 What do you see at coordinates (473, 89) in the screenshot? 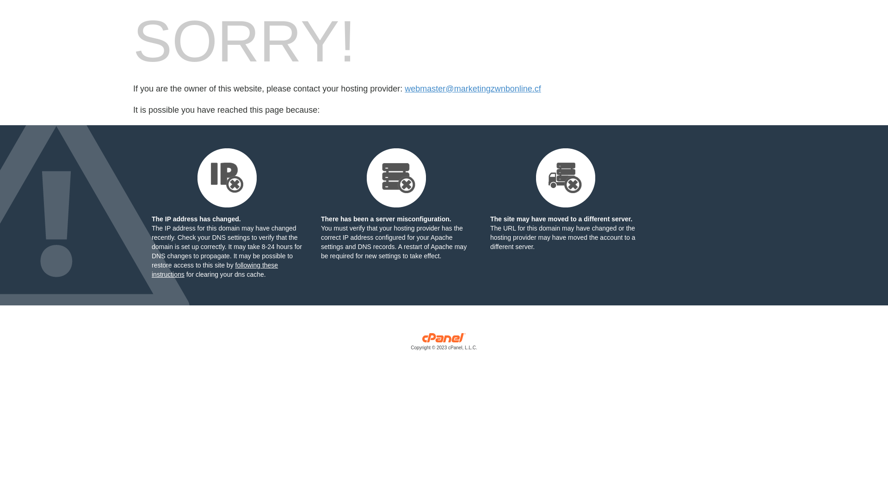
I see `webmaster@marketingzwnbonline.cf` at bounding box center [473, 89].